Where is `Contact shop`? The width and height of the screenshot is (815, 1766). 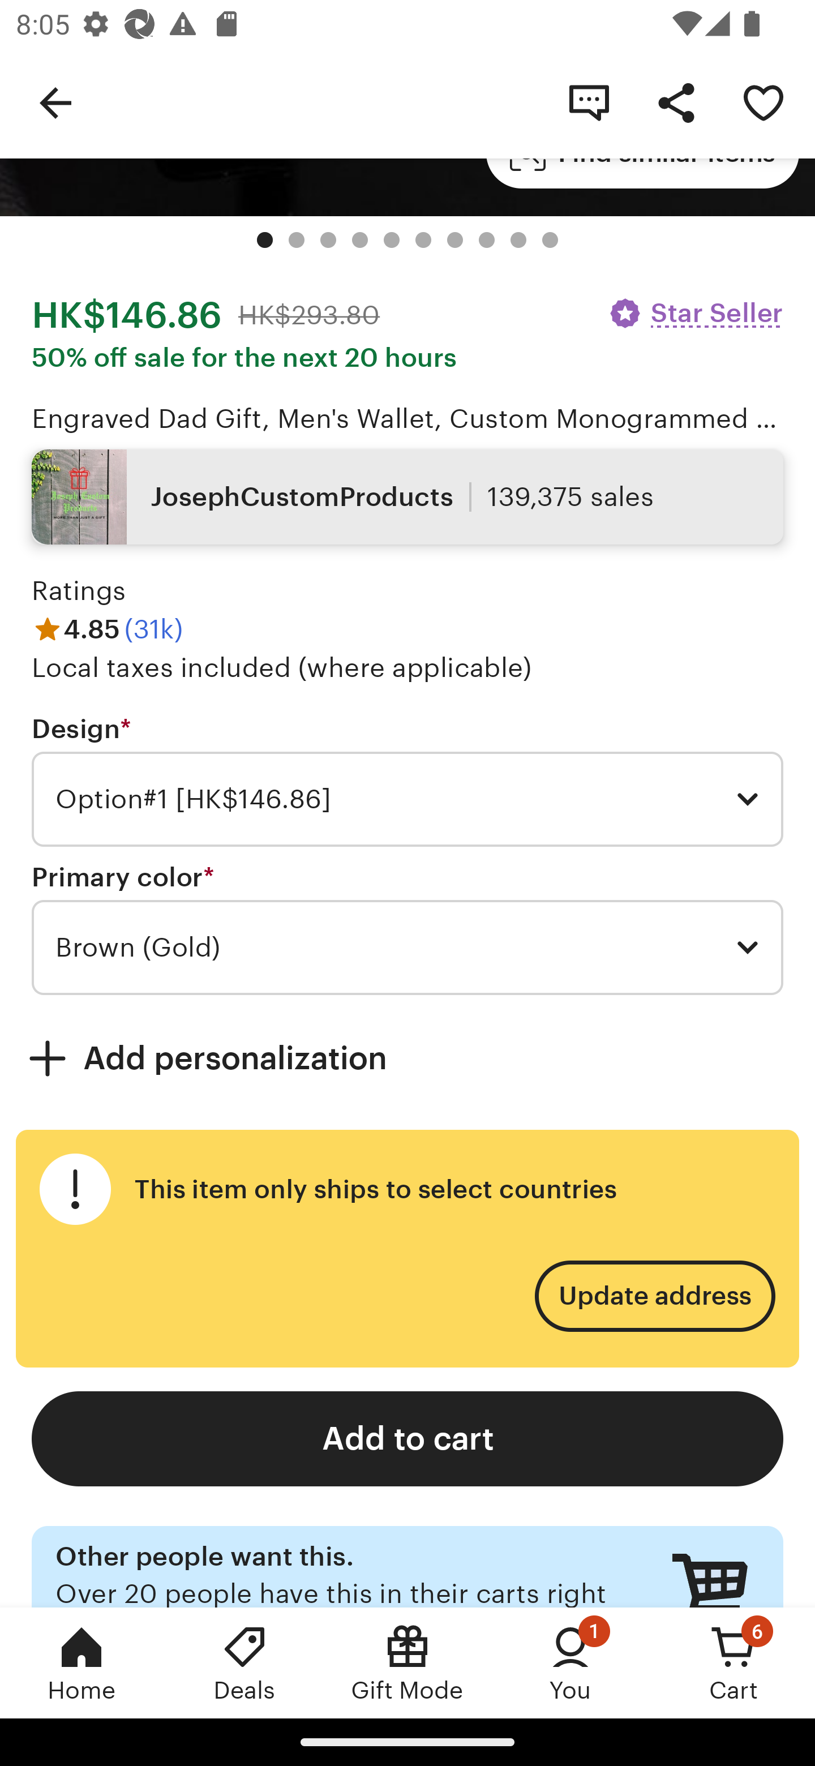 Contact shop is located at coordinates (589, 102).